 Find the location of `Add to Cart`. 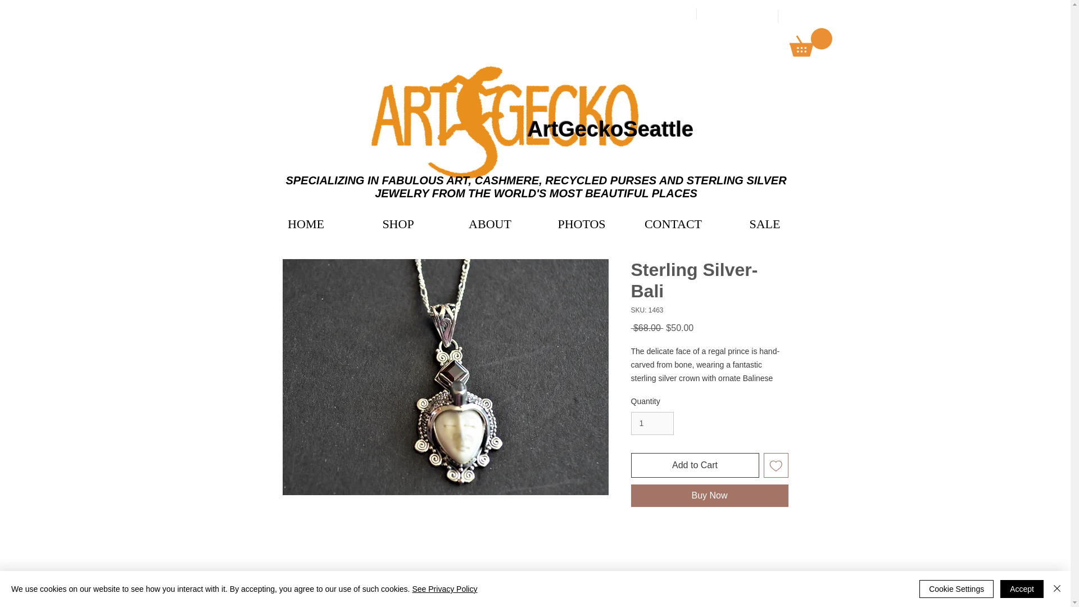

Add to Cart is located at coordinates (694, 465).